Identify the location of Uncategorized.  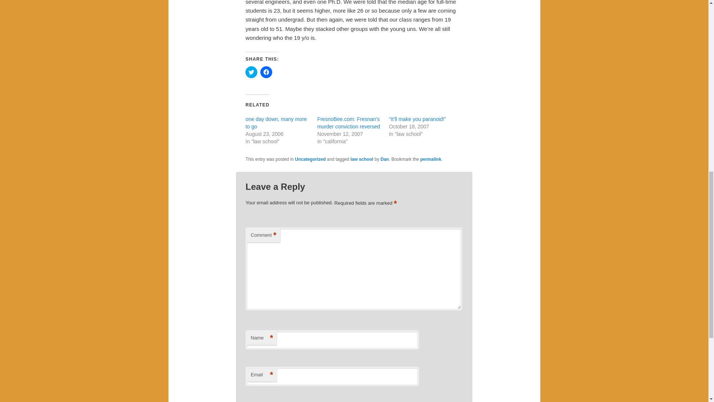
(310, 159).